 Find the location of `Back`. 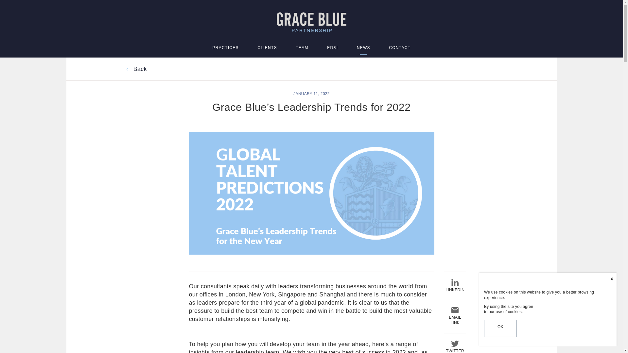

Back is located at coordinates (135, 69).